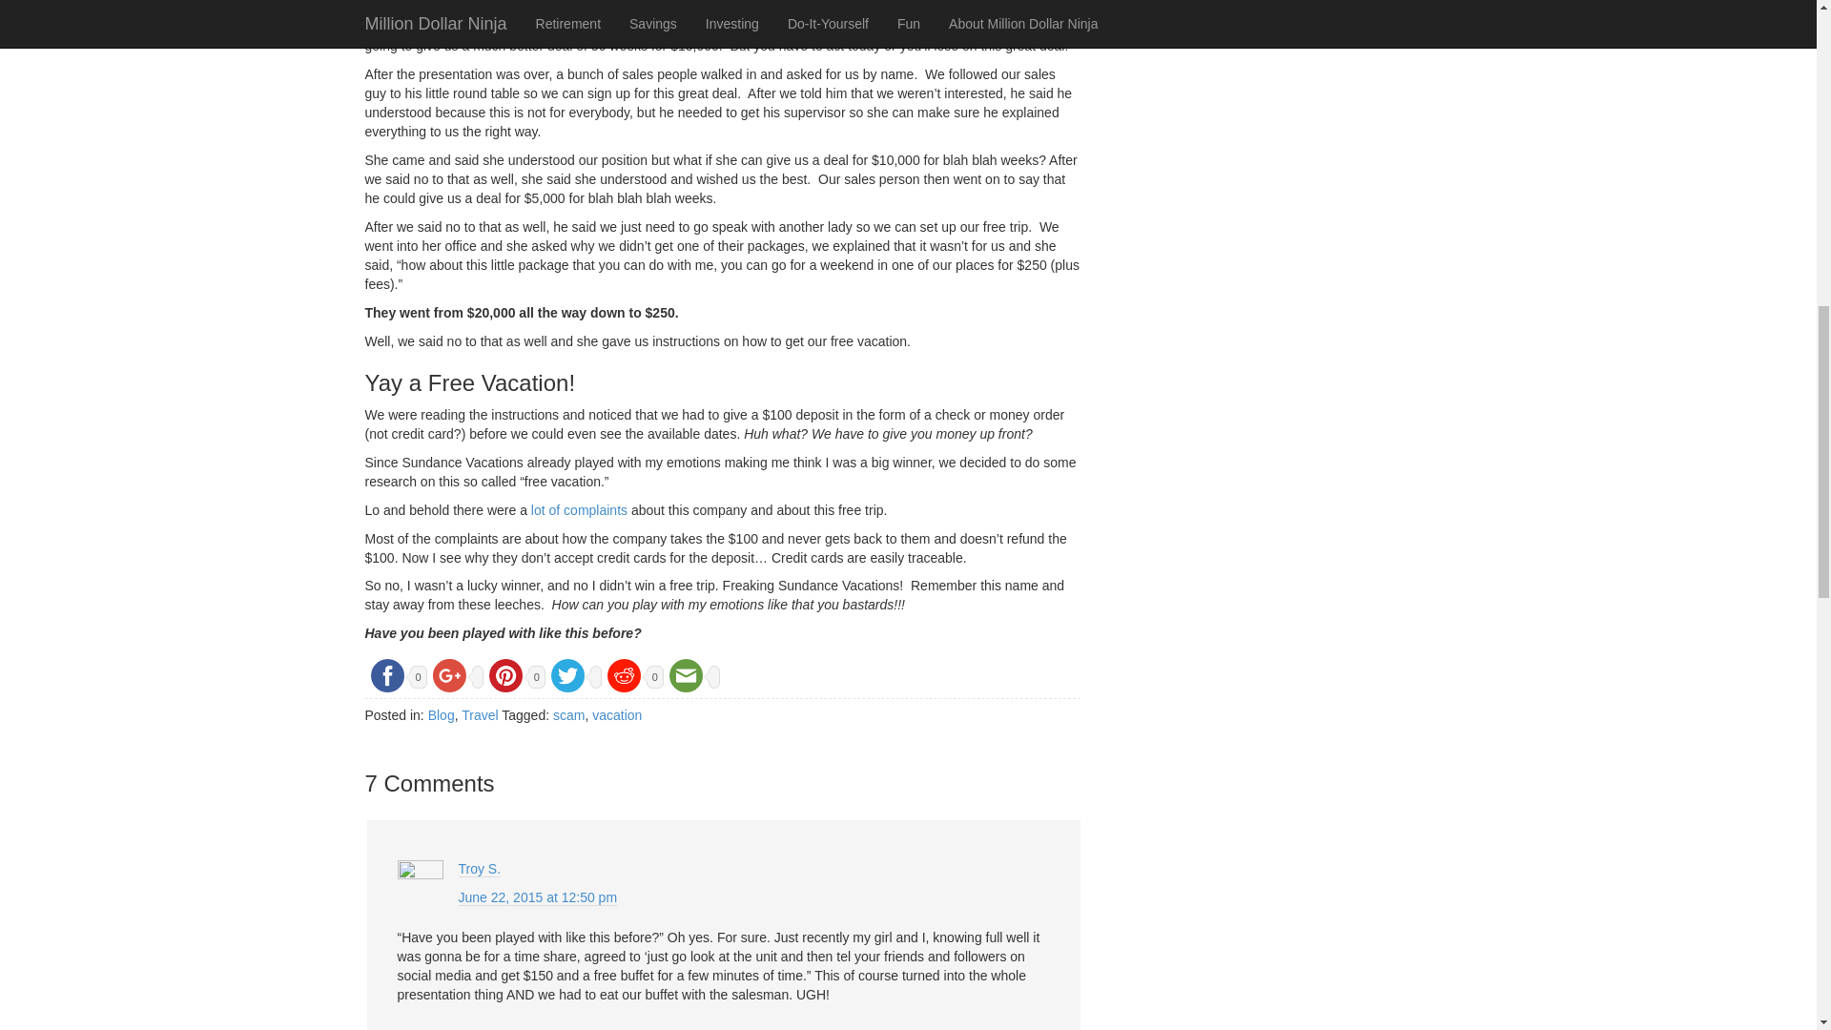 This screenshot has width=1831, height=1030. Describe the element at coordinates (514, 673) in the screenshot. I see `0` at that location.